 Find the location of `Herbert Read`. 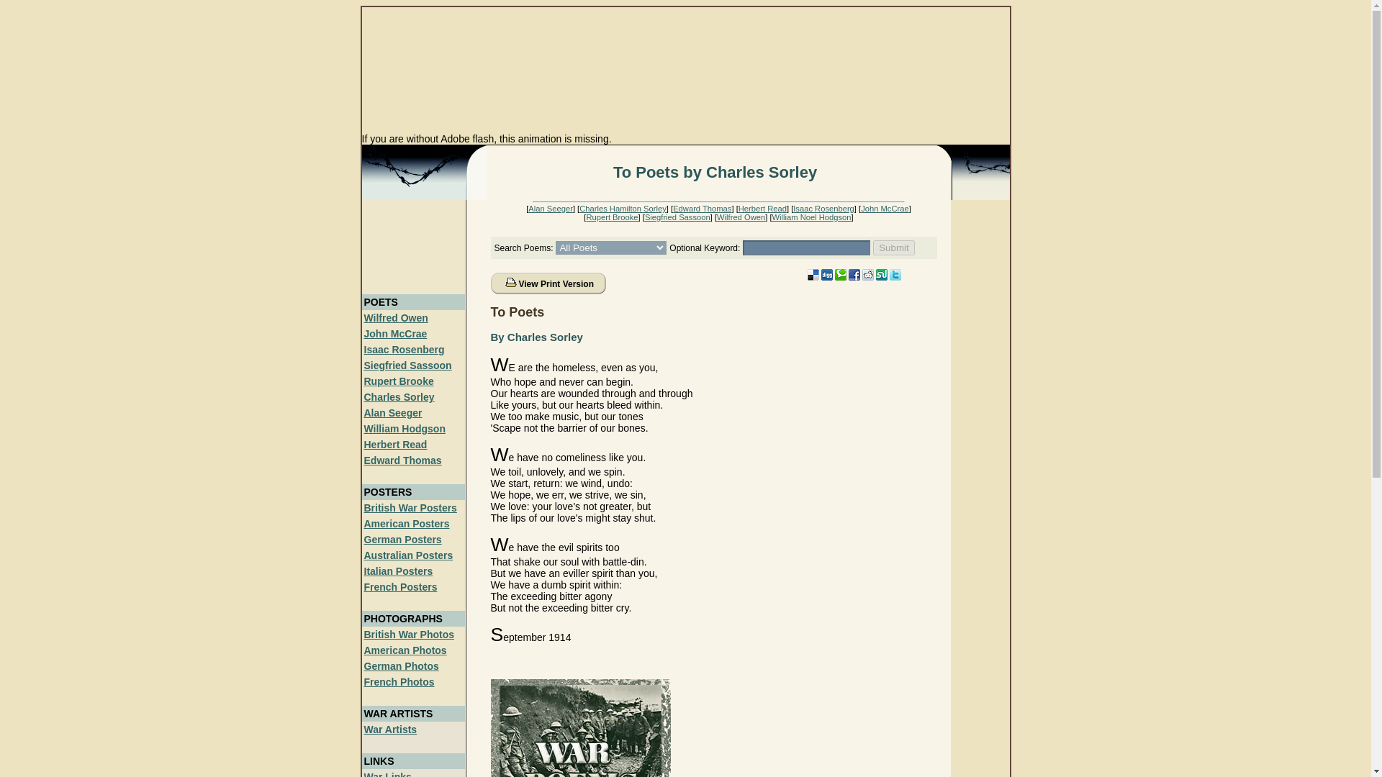

Herbert Read is located at coordinates (762, 209).